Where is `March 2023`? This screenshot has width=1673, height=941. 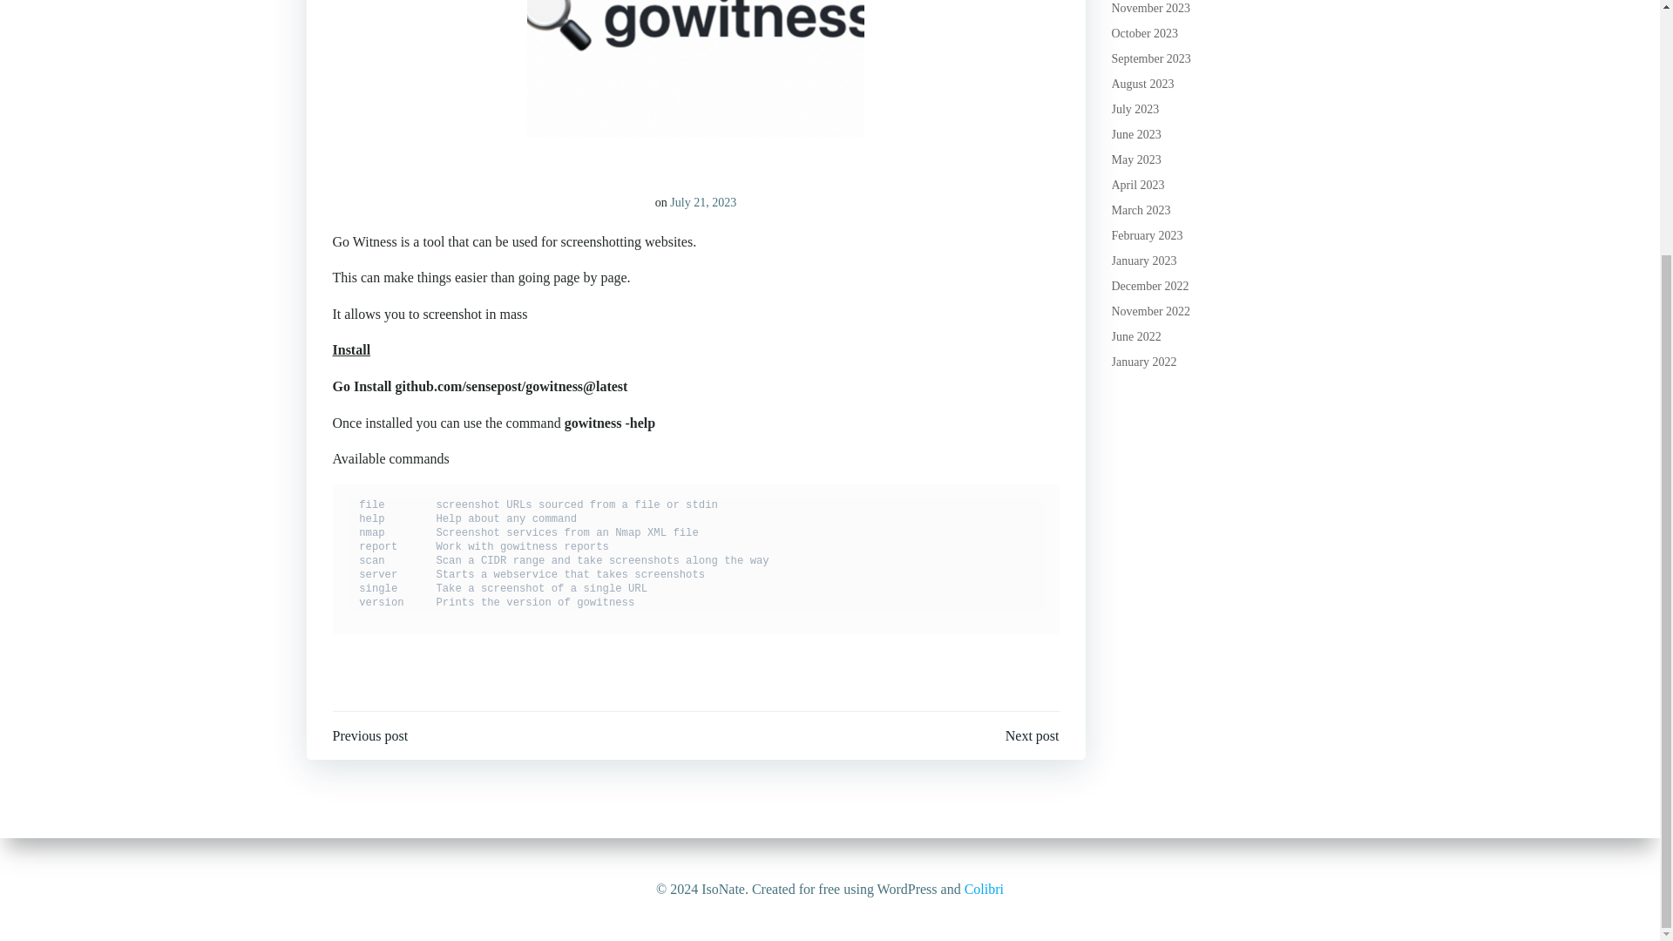 March 2023 is located at coordinates (1141, 211).